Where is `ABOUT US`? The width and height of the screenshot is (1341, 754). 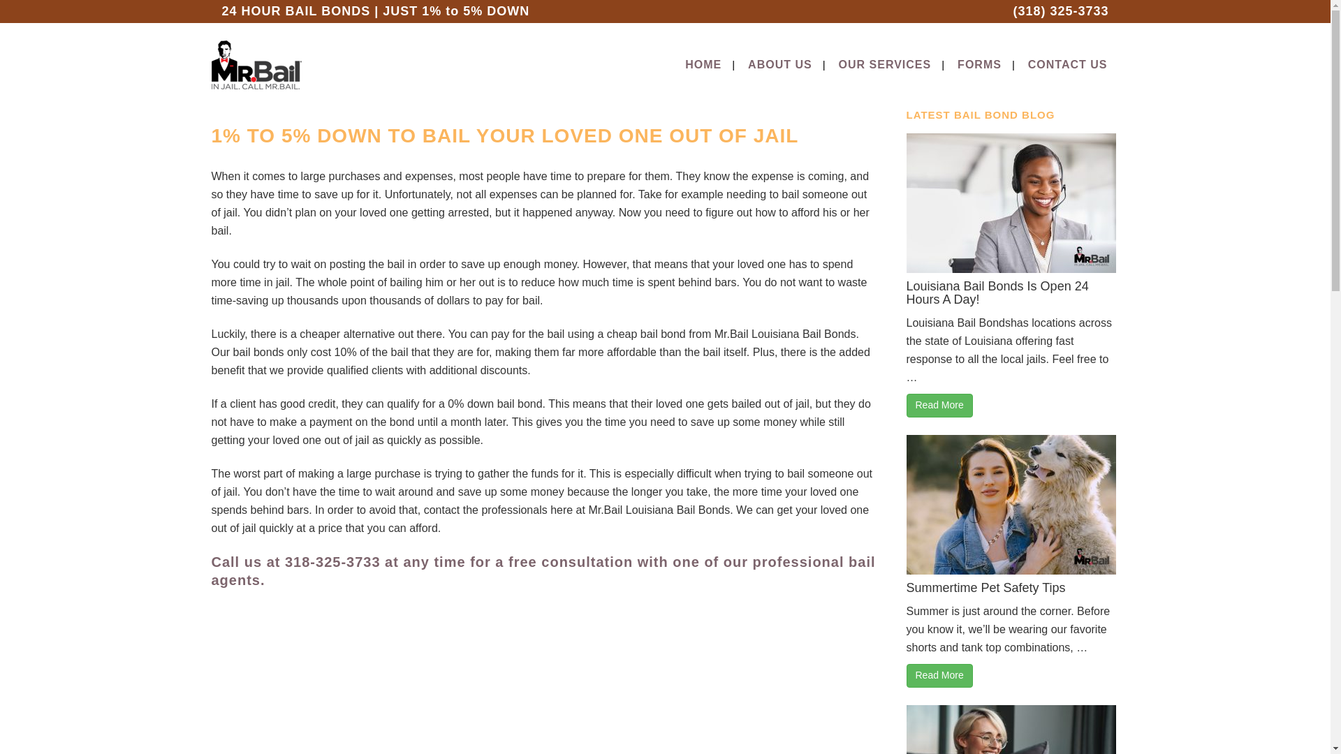
ABOUT US is located at coordinates (780, 65).